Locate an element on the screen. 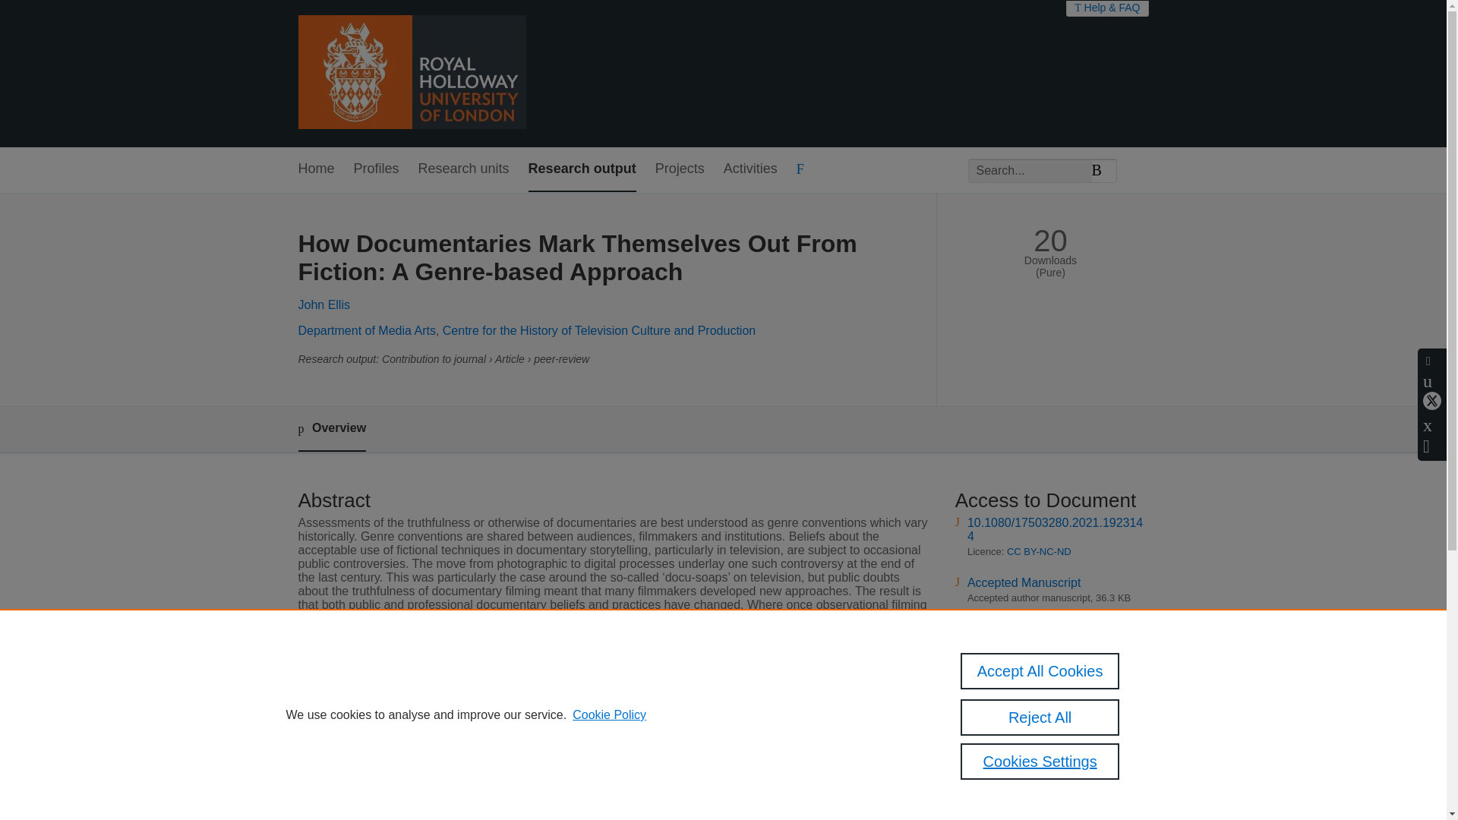  Projects is located at coordinates (679, 169).